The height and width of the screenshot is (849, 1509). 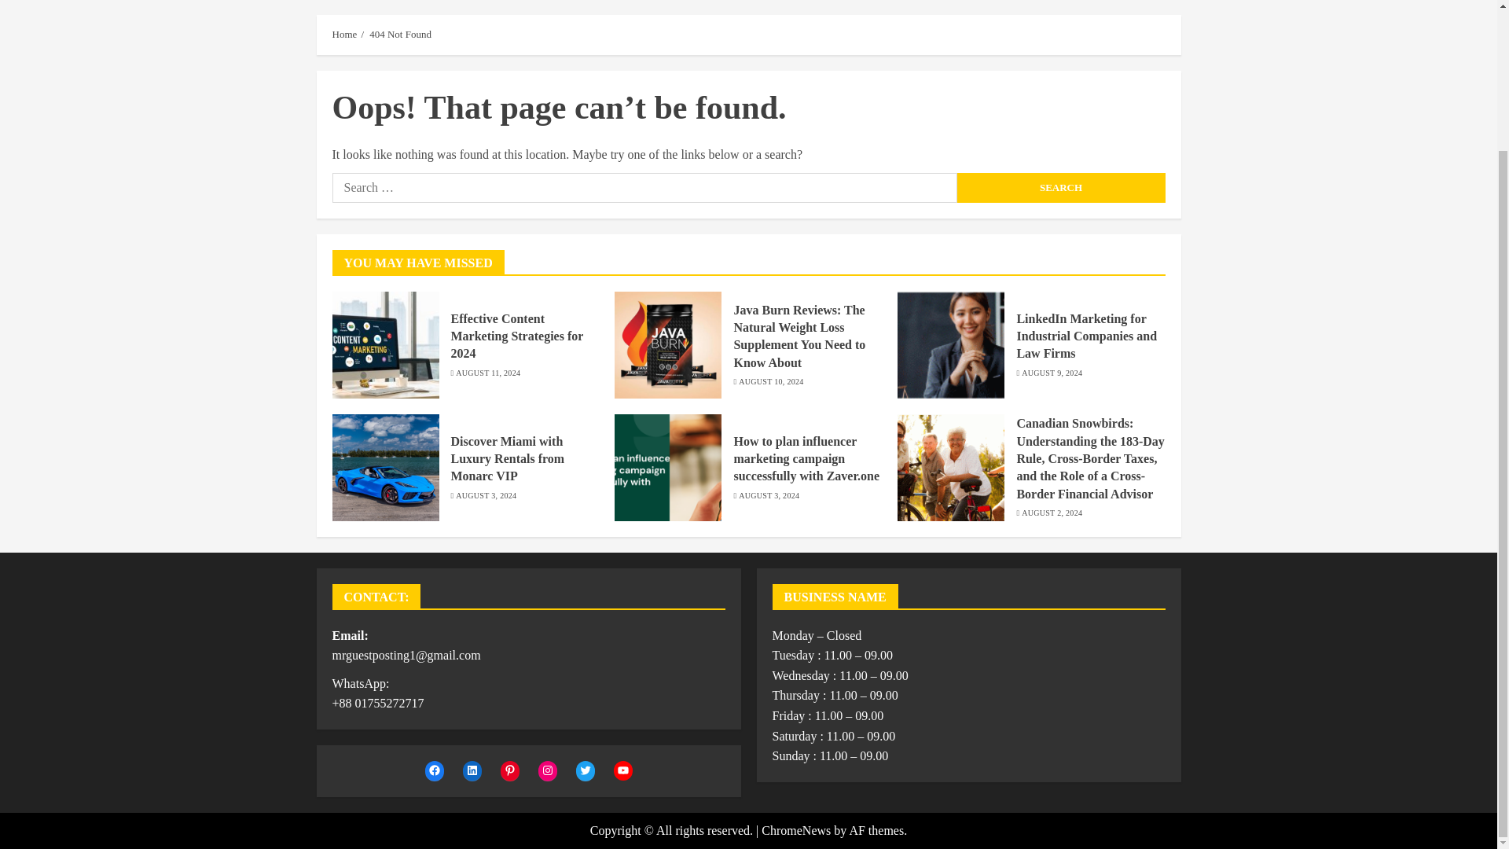 I want to click on AUGUST 3, 2024, so click(x=769, y=496).